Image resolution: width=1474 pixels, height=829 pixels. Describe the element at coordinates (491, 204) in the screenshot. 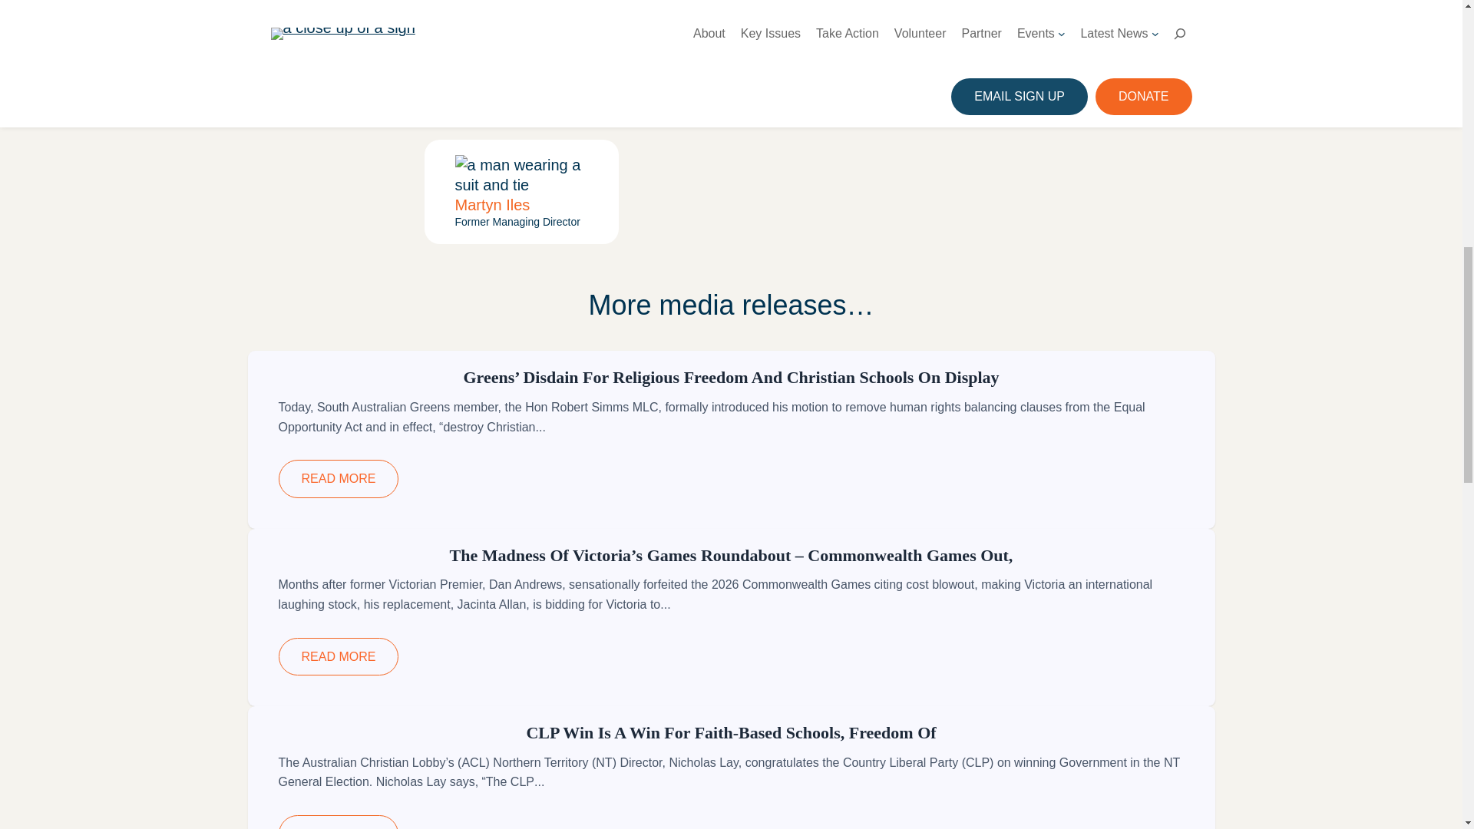

I see `Martyn Iles` at that location.